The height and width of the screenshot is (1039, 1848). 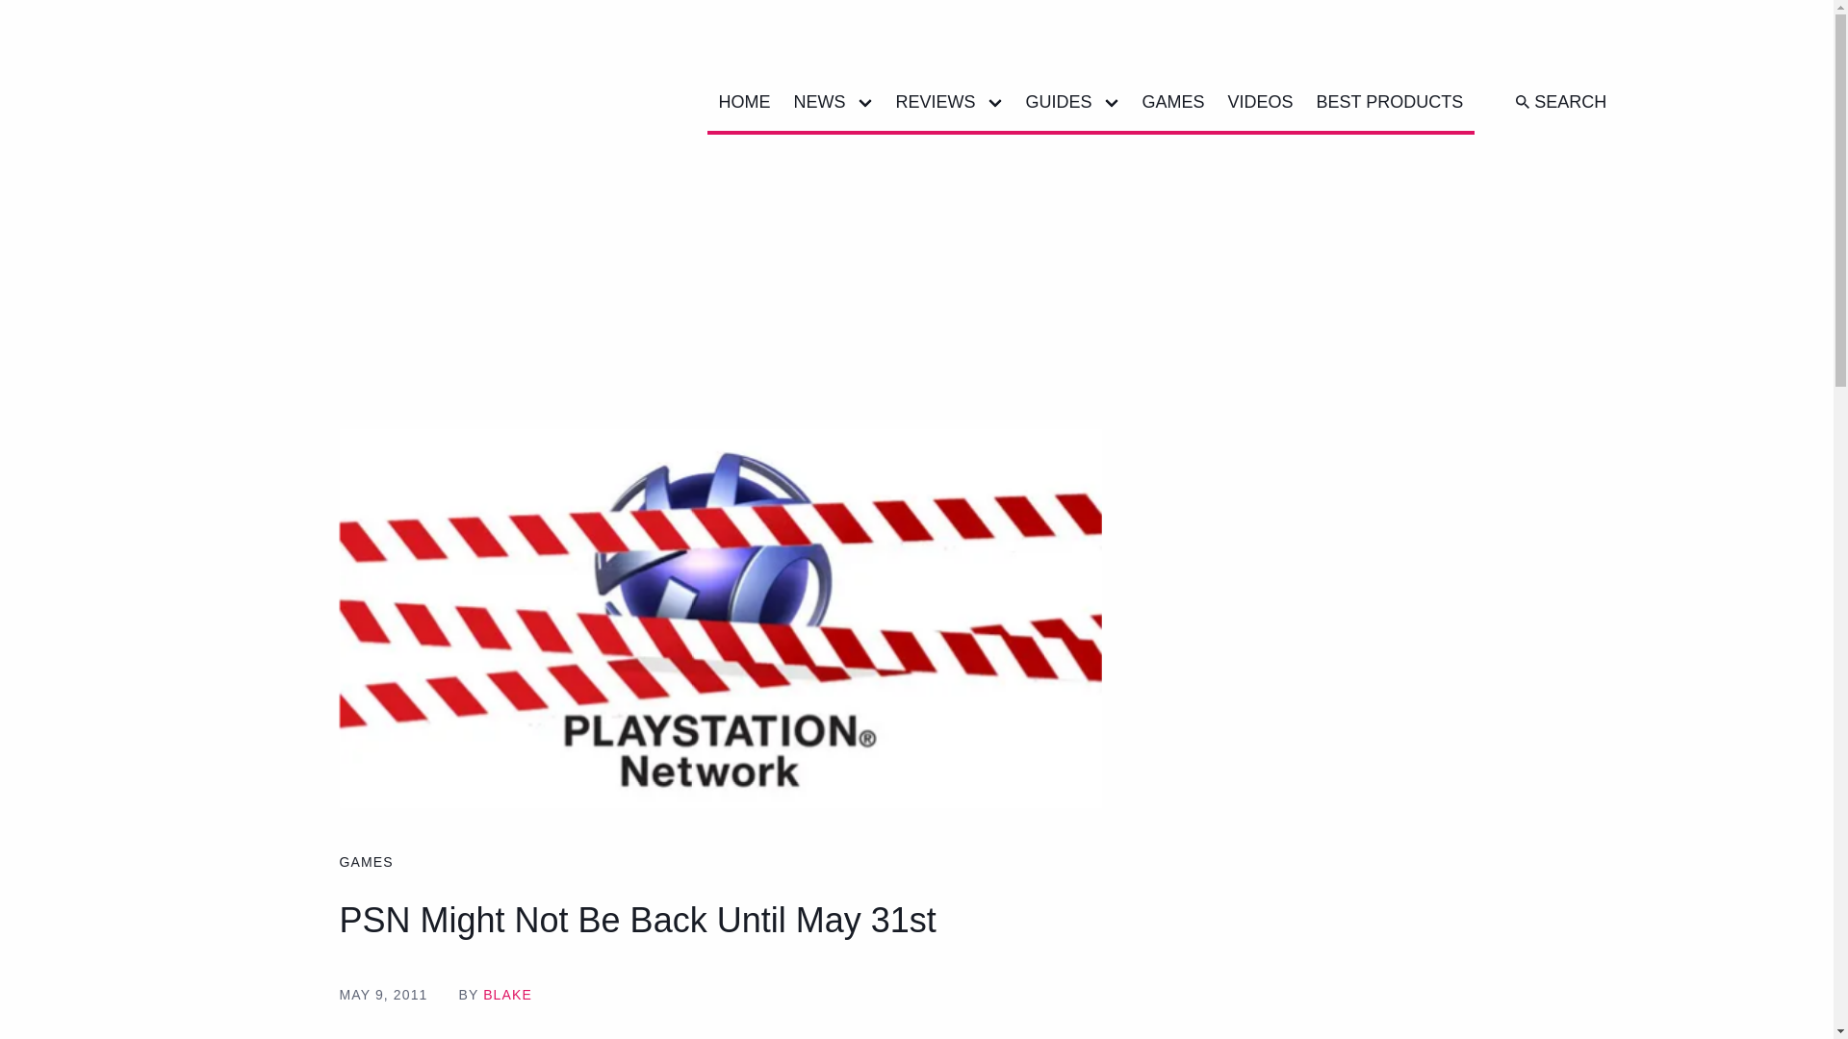 What do you see at coordinates (506, 995) in the screenshot?
I see `BLAKE` at bounding box center [506, 995].